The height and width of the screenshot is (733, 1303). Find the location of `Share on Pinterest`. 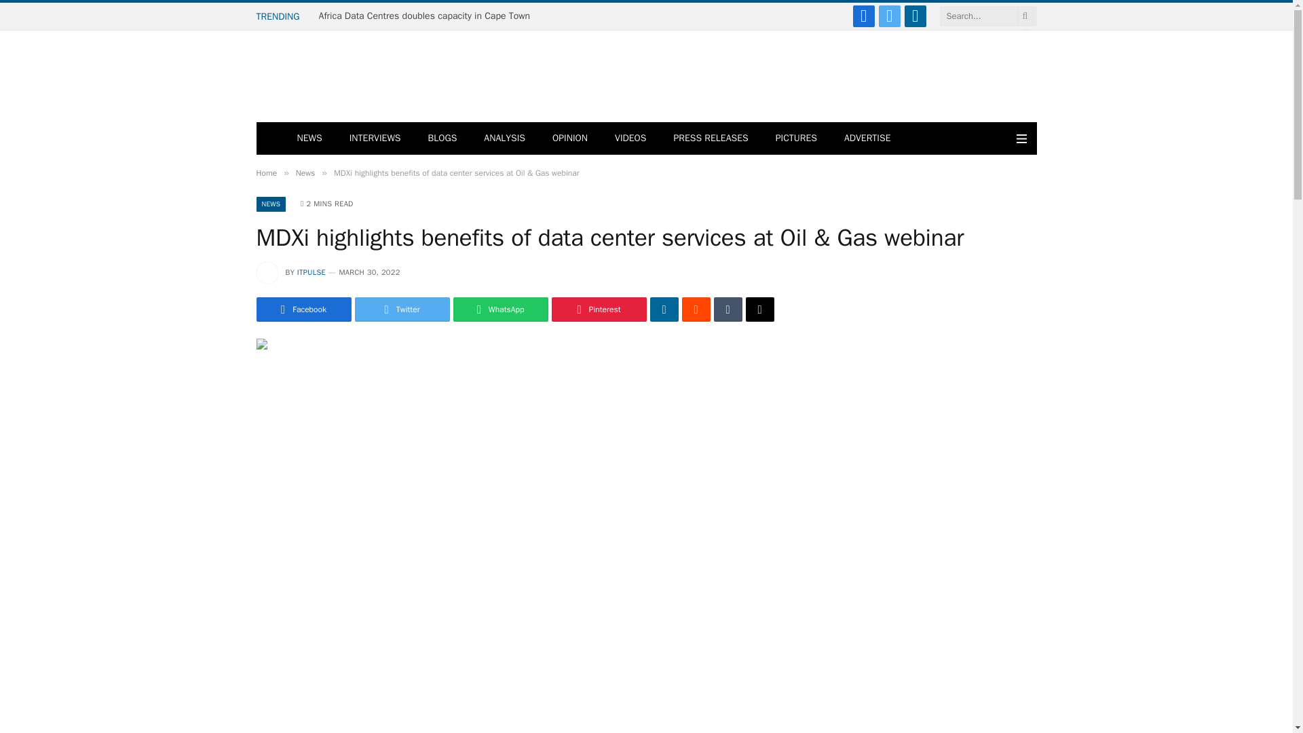

Share on Pinterest is located at coordinates (599, 309).